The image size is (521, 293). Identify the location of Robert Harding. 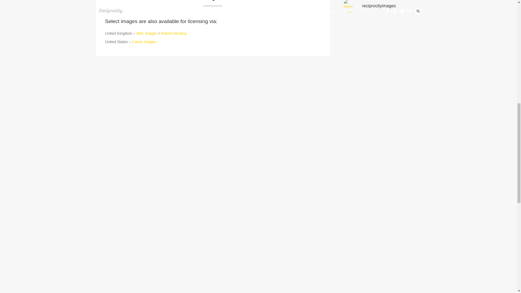
(173, 33).